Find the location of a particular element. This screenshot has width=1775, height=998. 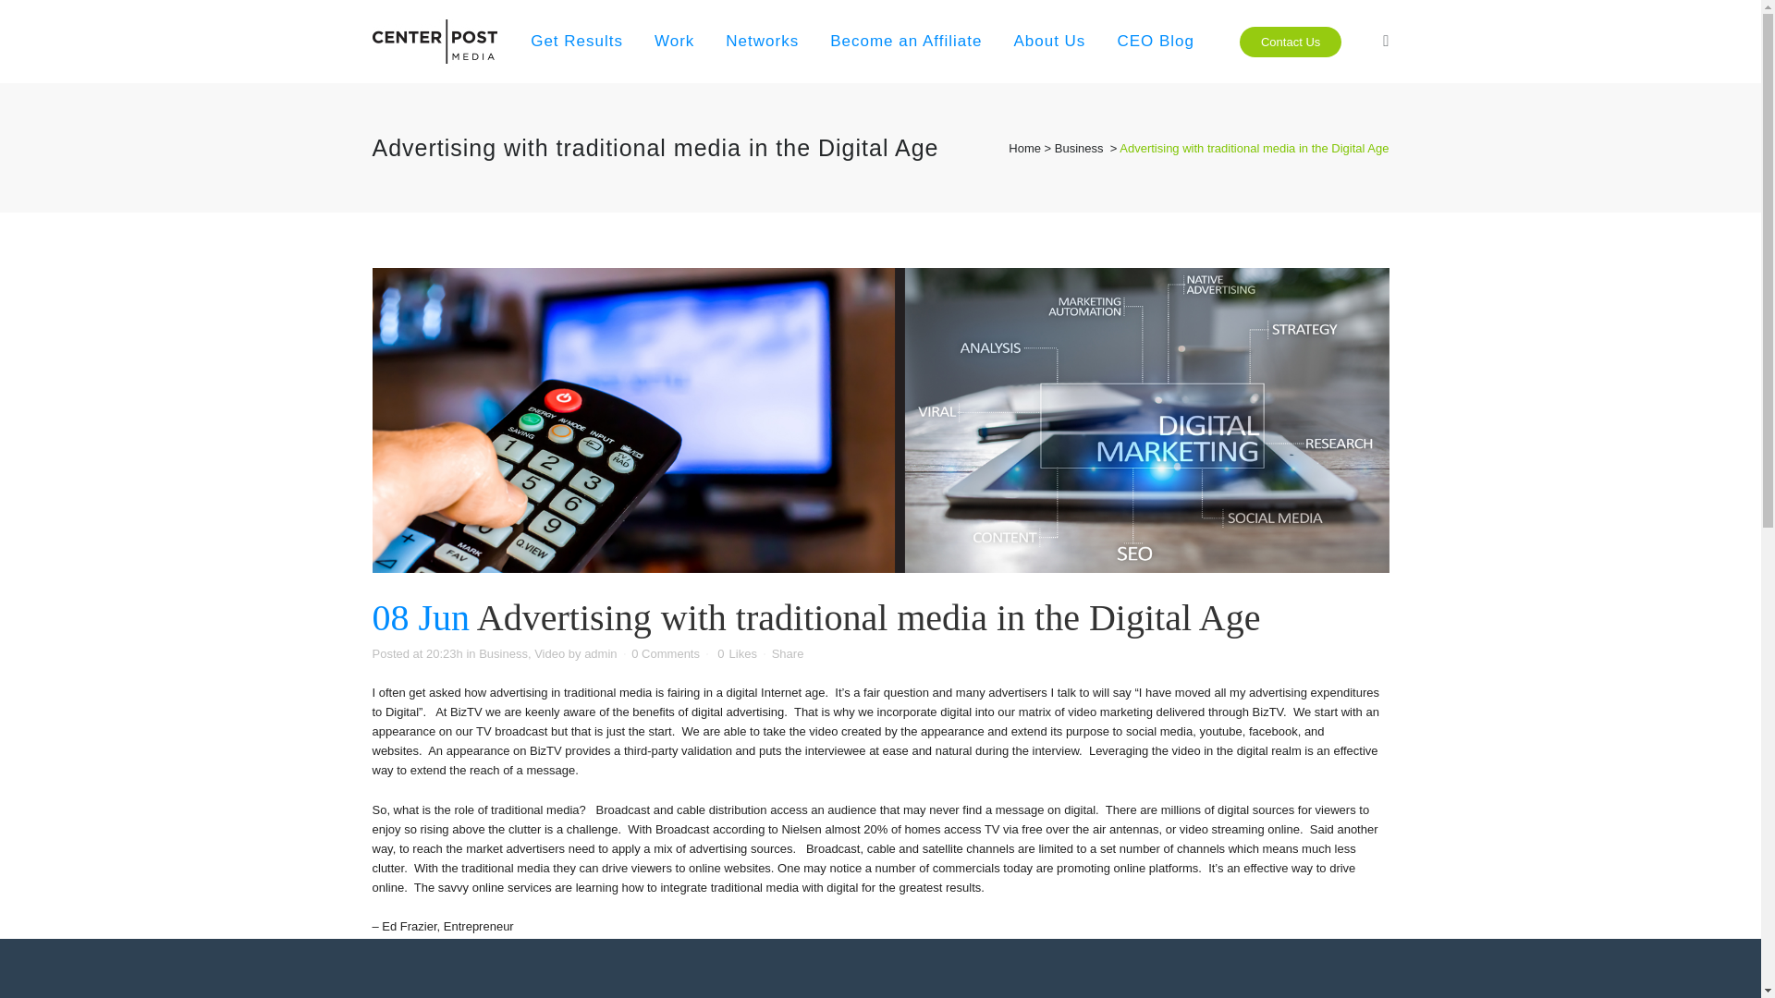

Contact Us is located at coordinates (1291, 41).